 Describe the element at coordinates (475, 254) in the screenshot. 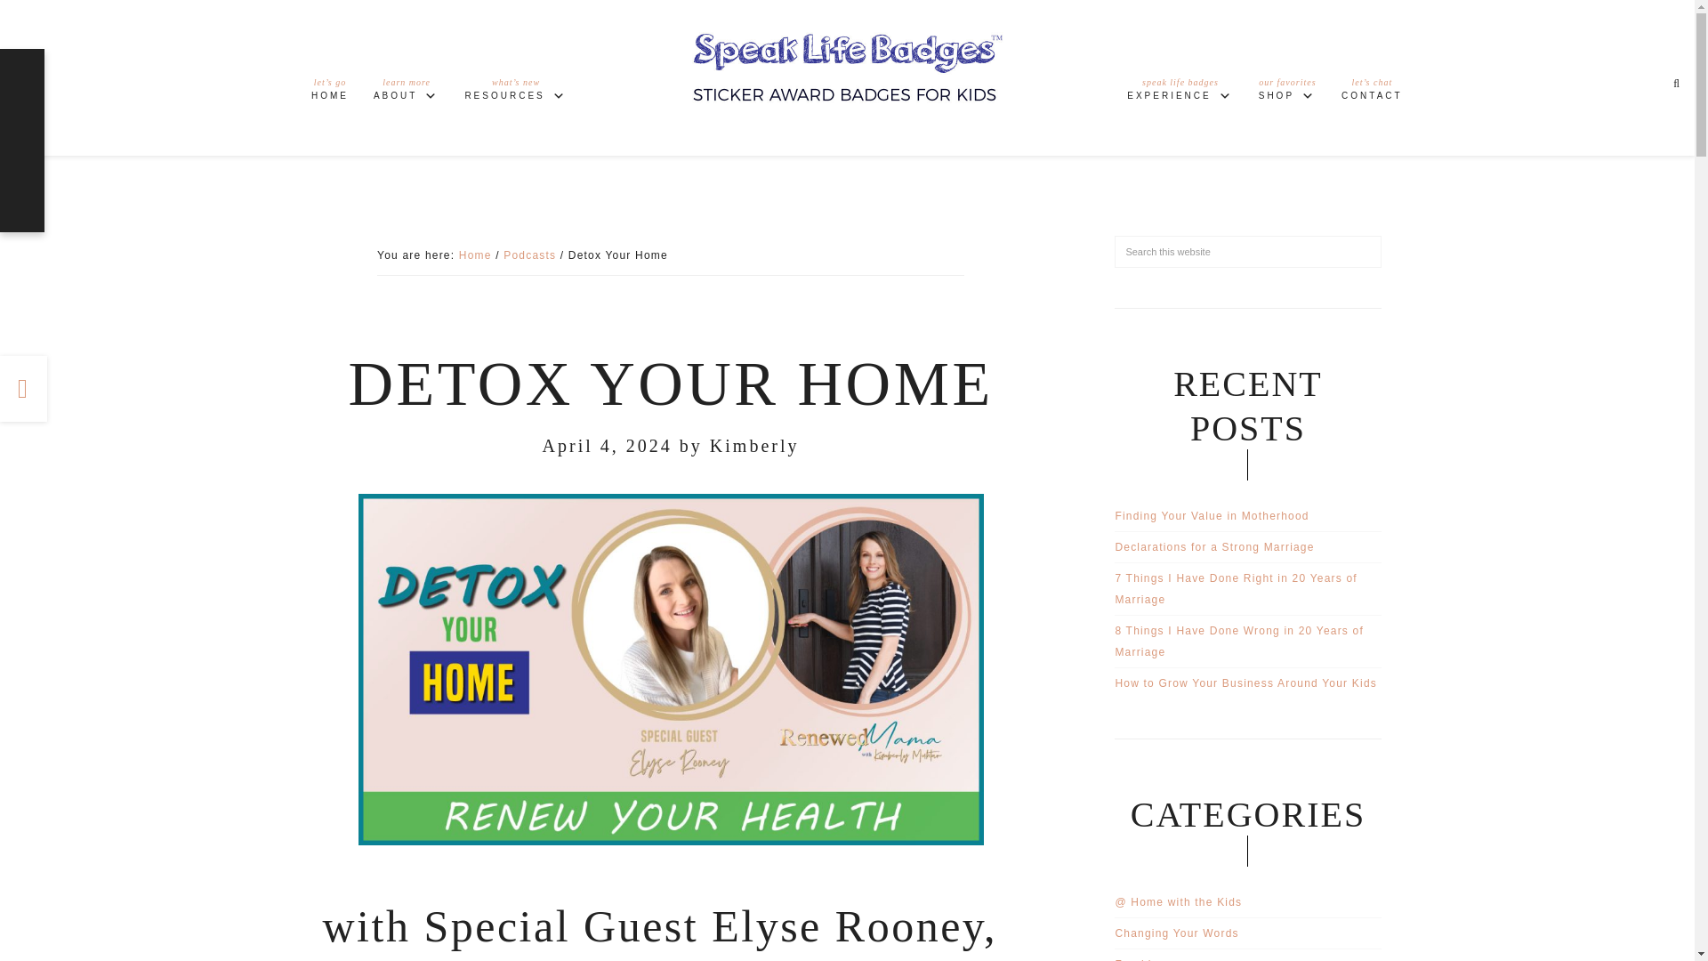

I see `Home` at that location.